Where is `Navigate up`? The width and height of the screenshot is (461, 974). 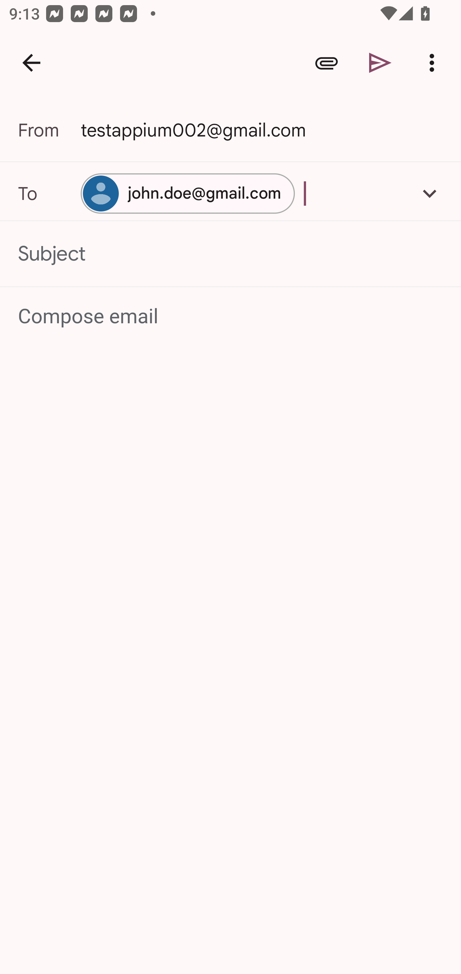 Navigate up is located at coordinates (31, 63).